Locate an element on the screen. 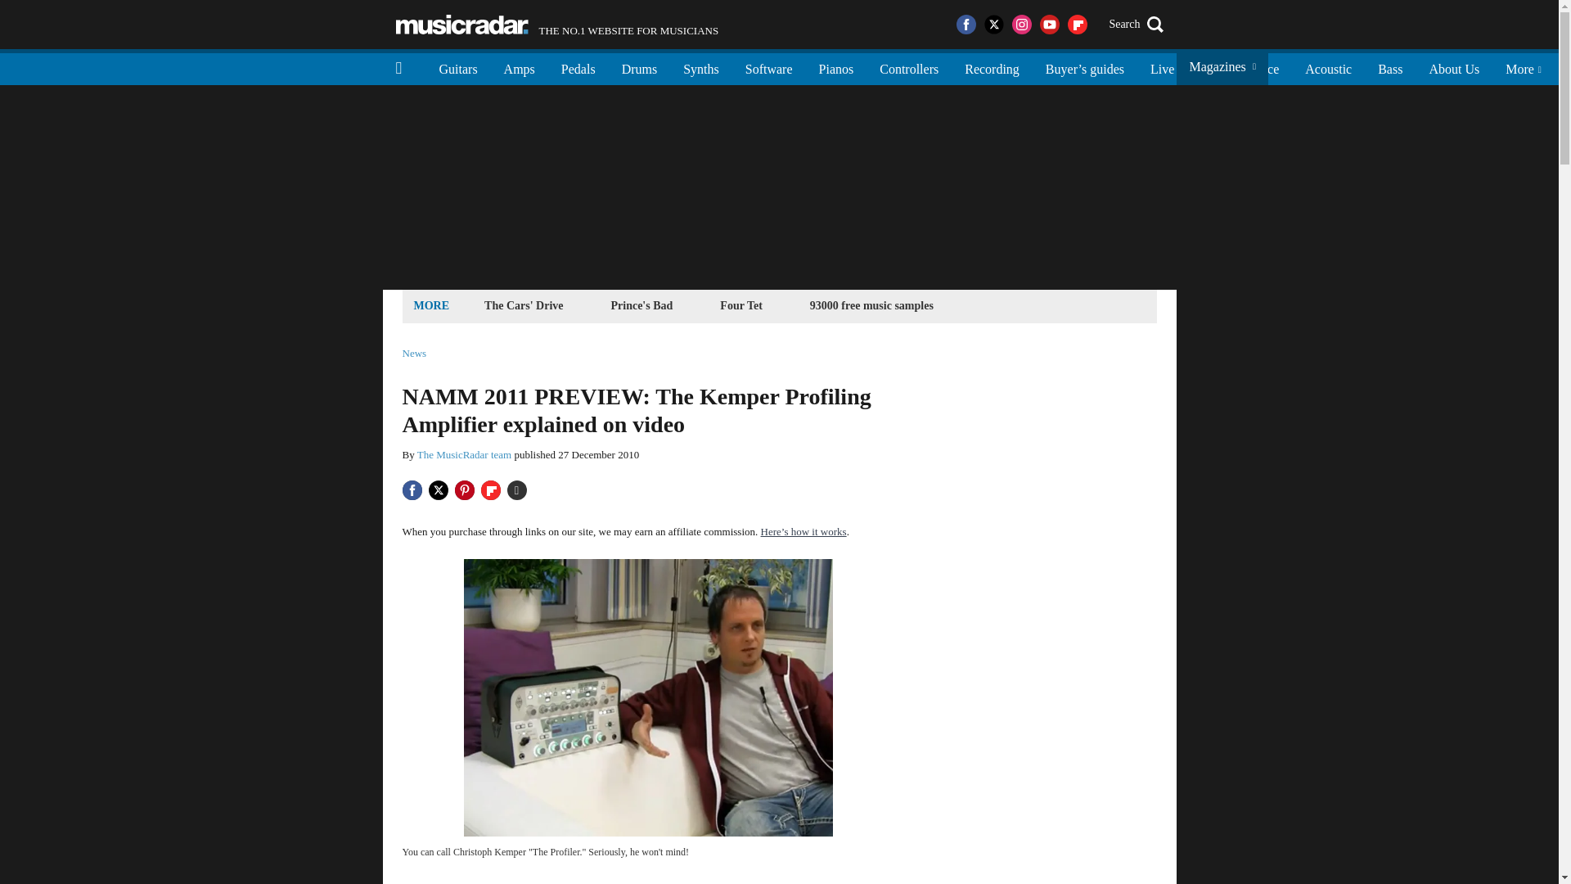 This screenshot has height=884, width=1571. 93000 free music samples is located at coordinates (836, 67).